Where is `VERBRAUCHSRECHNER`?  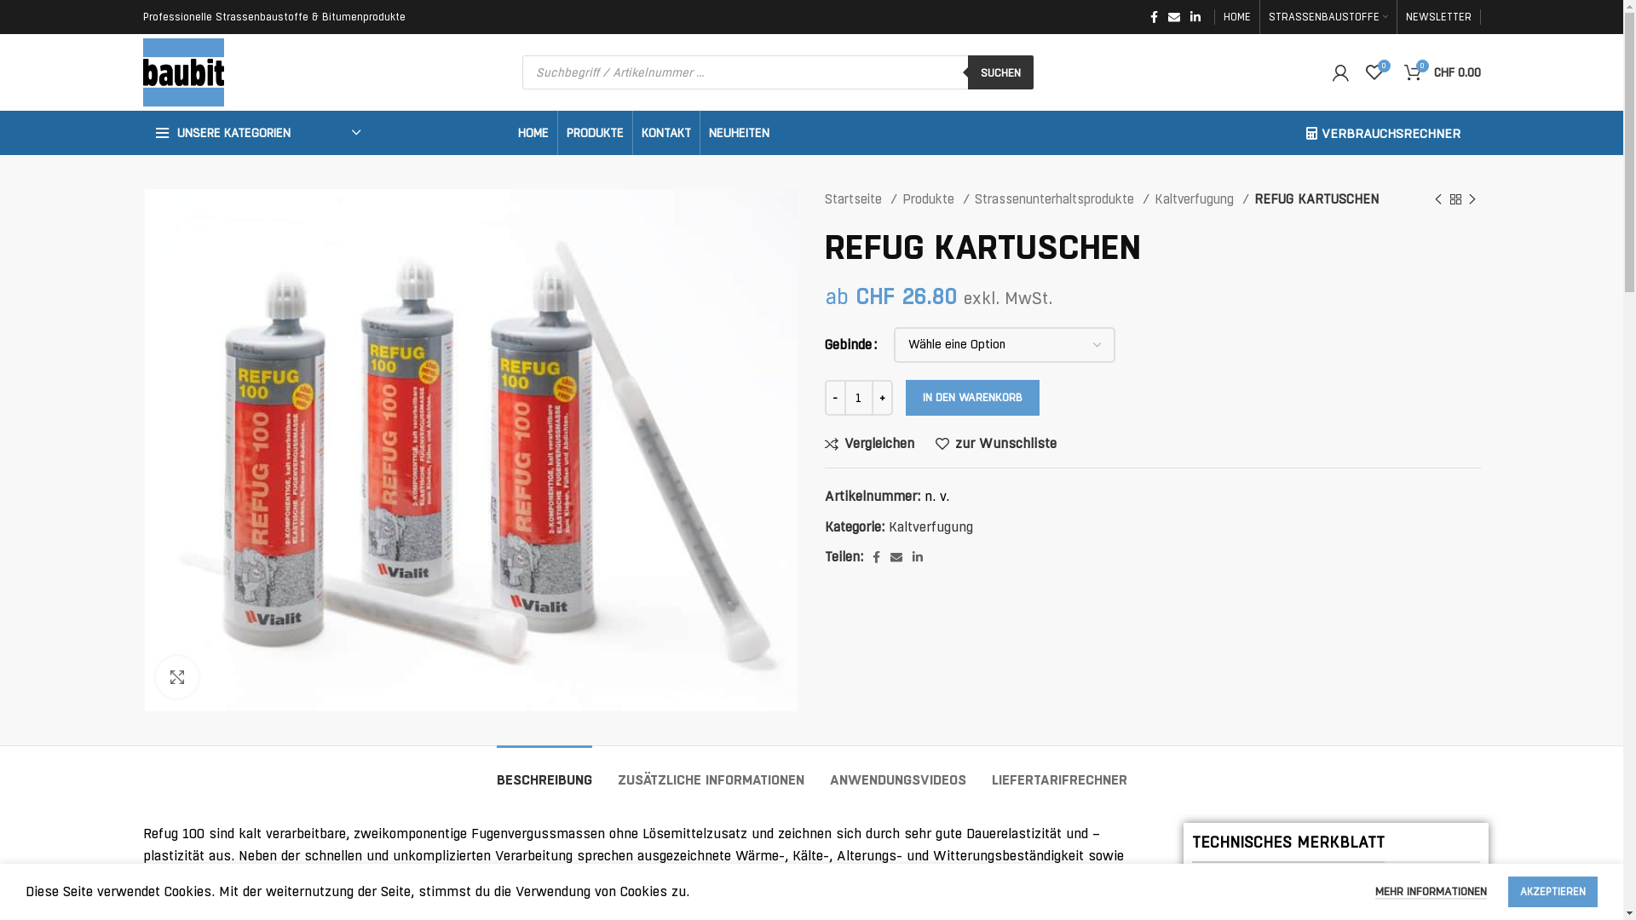
VERBRAUCHSRECHNER is located at coordinates (1382, 133).